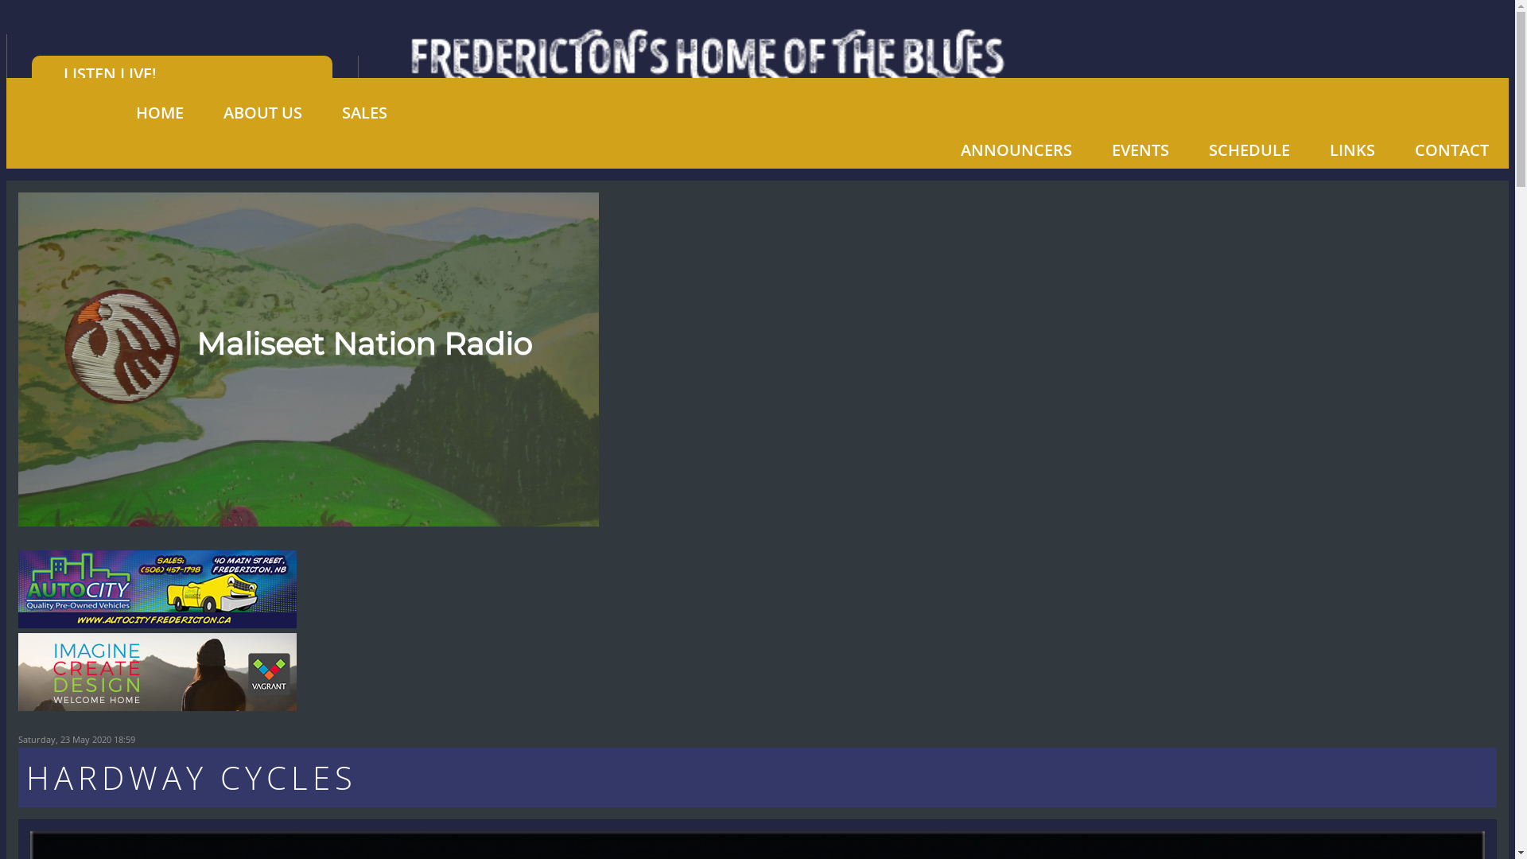 Image resolution: width=1527 pixels, height=859 pixels. I want to click on SCHEDULE, so click(1249, 150).